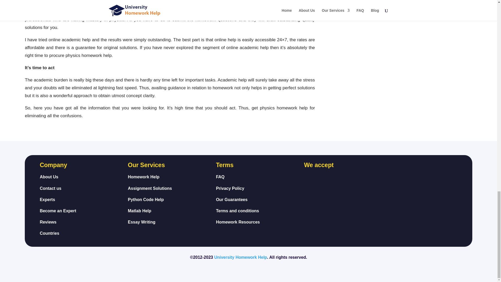 The width and height of the screenshot is (501, 282). I want to click on Countries, so click(47, 199).